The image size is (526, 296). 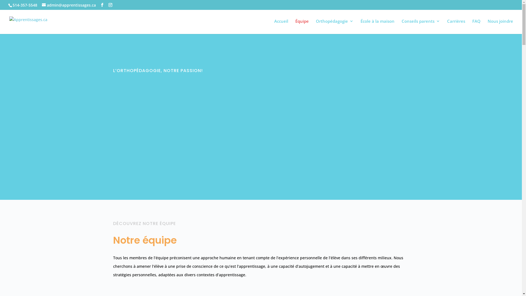 I want to click on Nous joindre, so click(x=500, y=27).